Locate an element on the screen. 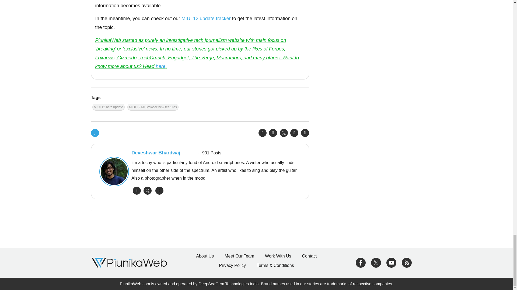 This screenshot has height=290, width=517. Love is located at coordinates (95, 133).